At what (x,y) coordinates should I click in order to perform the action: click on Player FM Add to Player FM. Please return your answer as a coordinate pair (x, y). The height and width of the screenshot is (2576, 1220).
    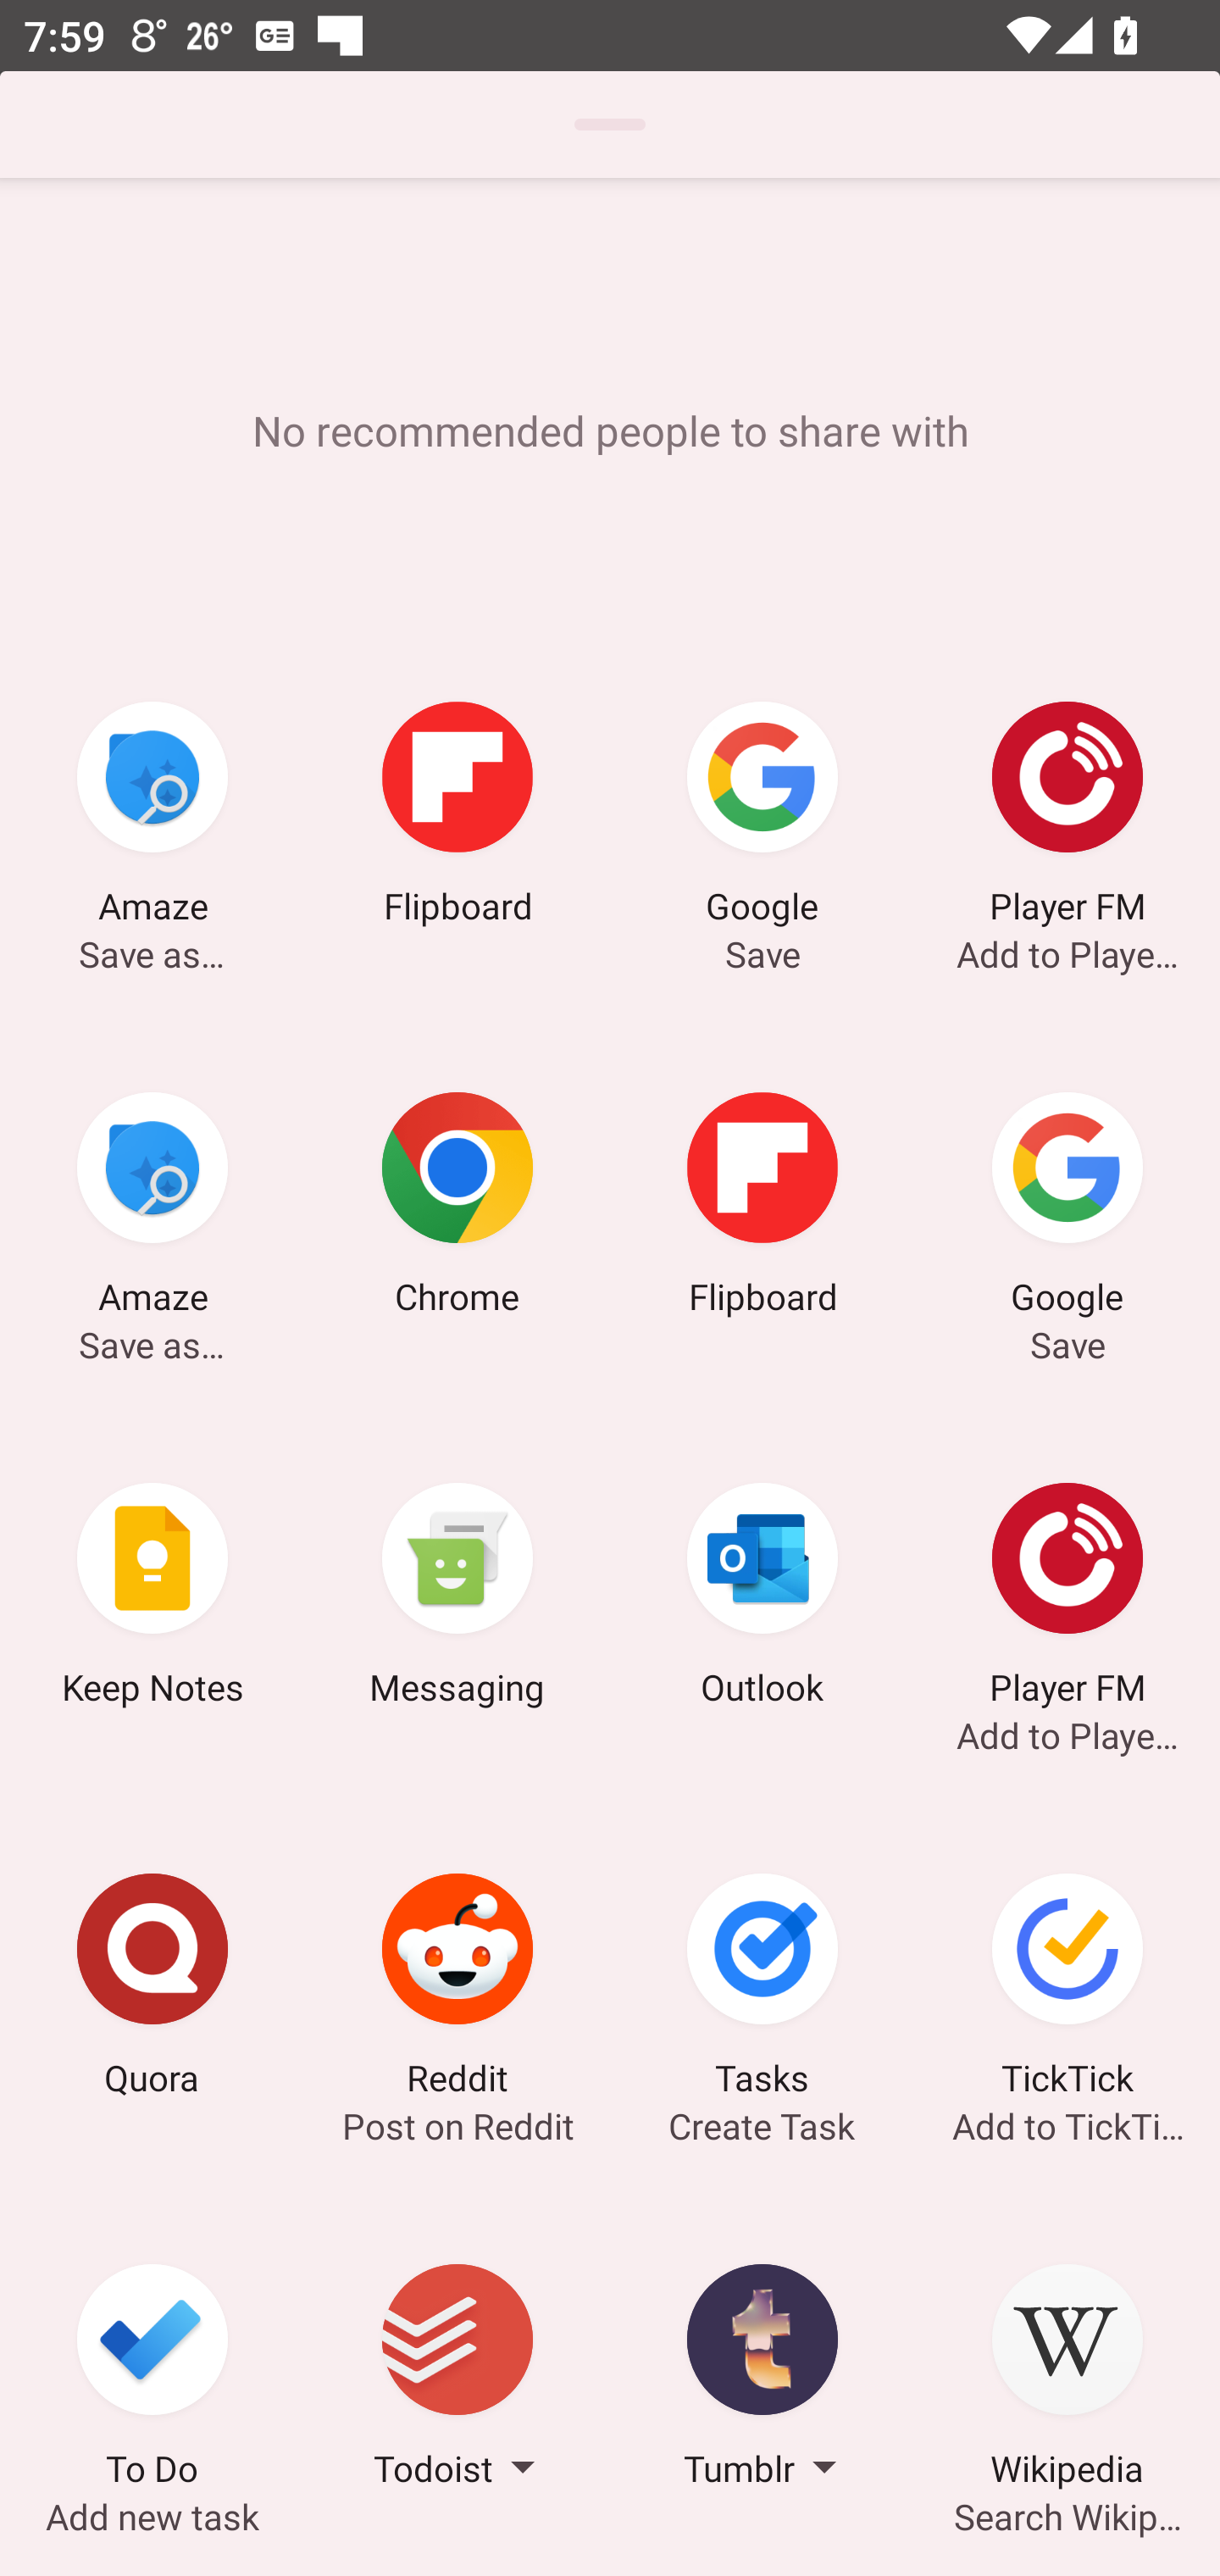
    Looking at the image, I should click on (1067, 1599).